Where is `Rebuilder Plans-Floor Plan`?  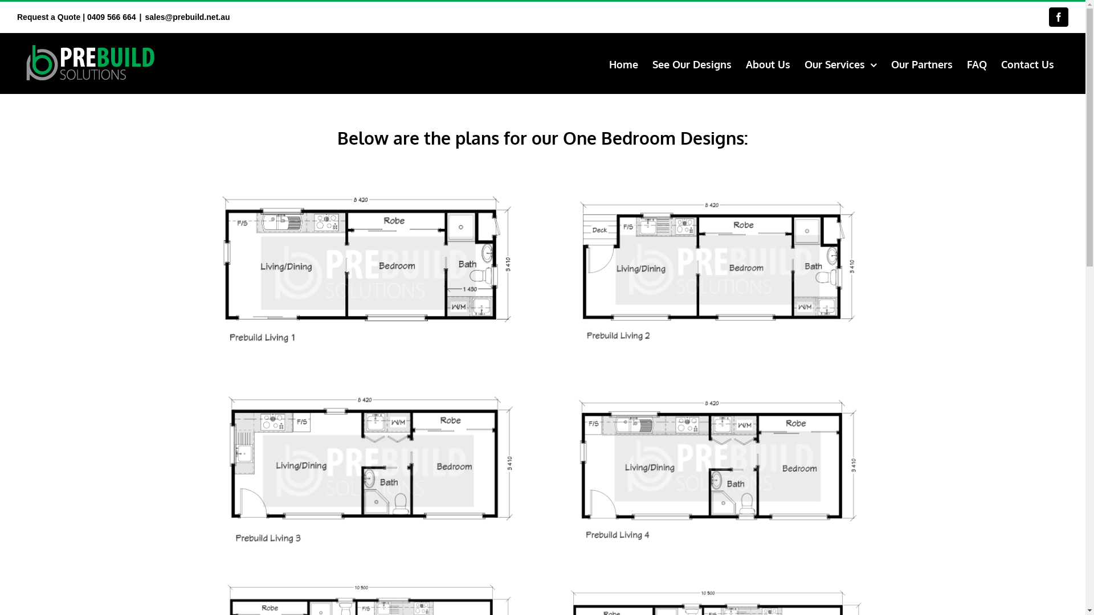 Rebuilder Plans-Floor Plan is located at coordinates (717, 186).